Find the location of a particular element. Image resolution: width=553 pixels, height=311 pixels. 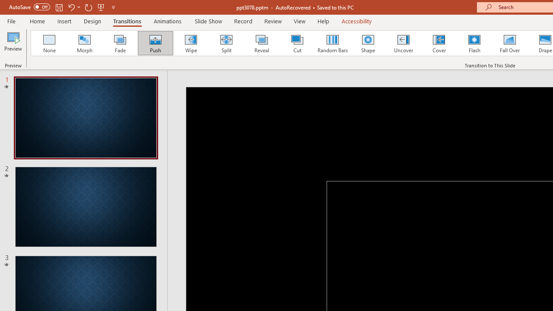

Uncover is located at coordinates (404, 43).